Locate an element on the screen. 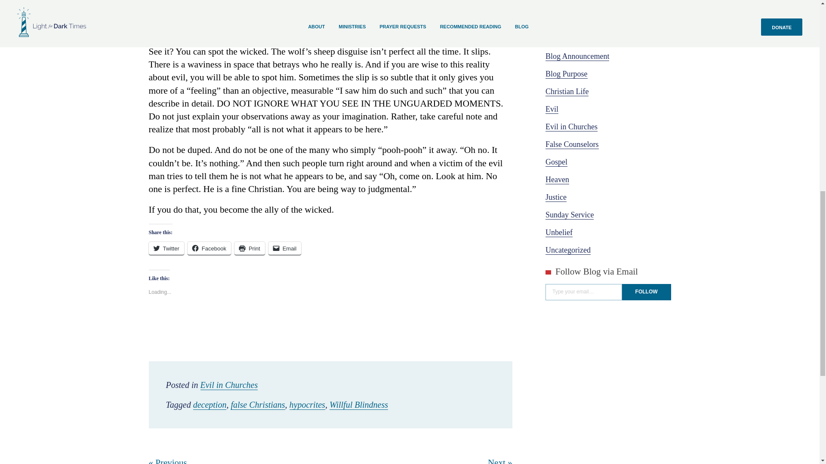  Blog Purpose is located at coordinates (566, 74).